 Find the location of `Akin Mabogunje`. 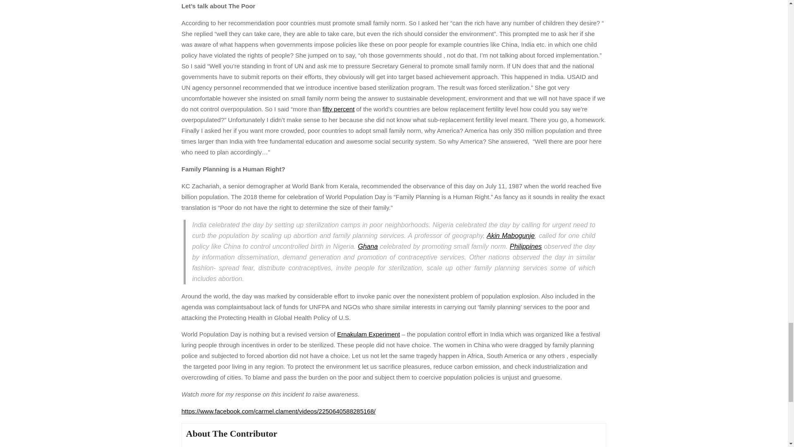

Akin Mabogunje is located at coordinates (510, 235).